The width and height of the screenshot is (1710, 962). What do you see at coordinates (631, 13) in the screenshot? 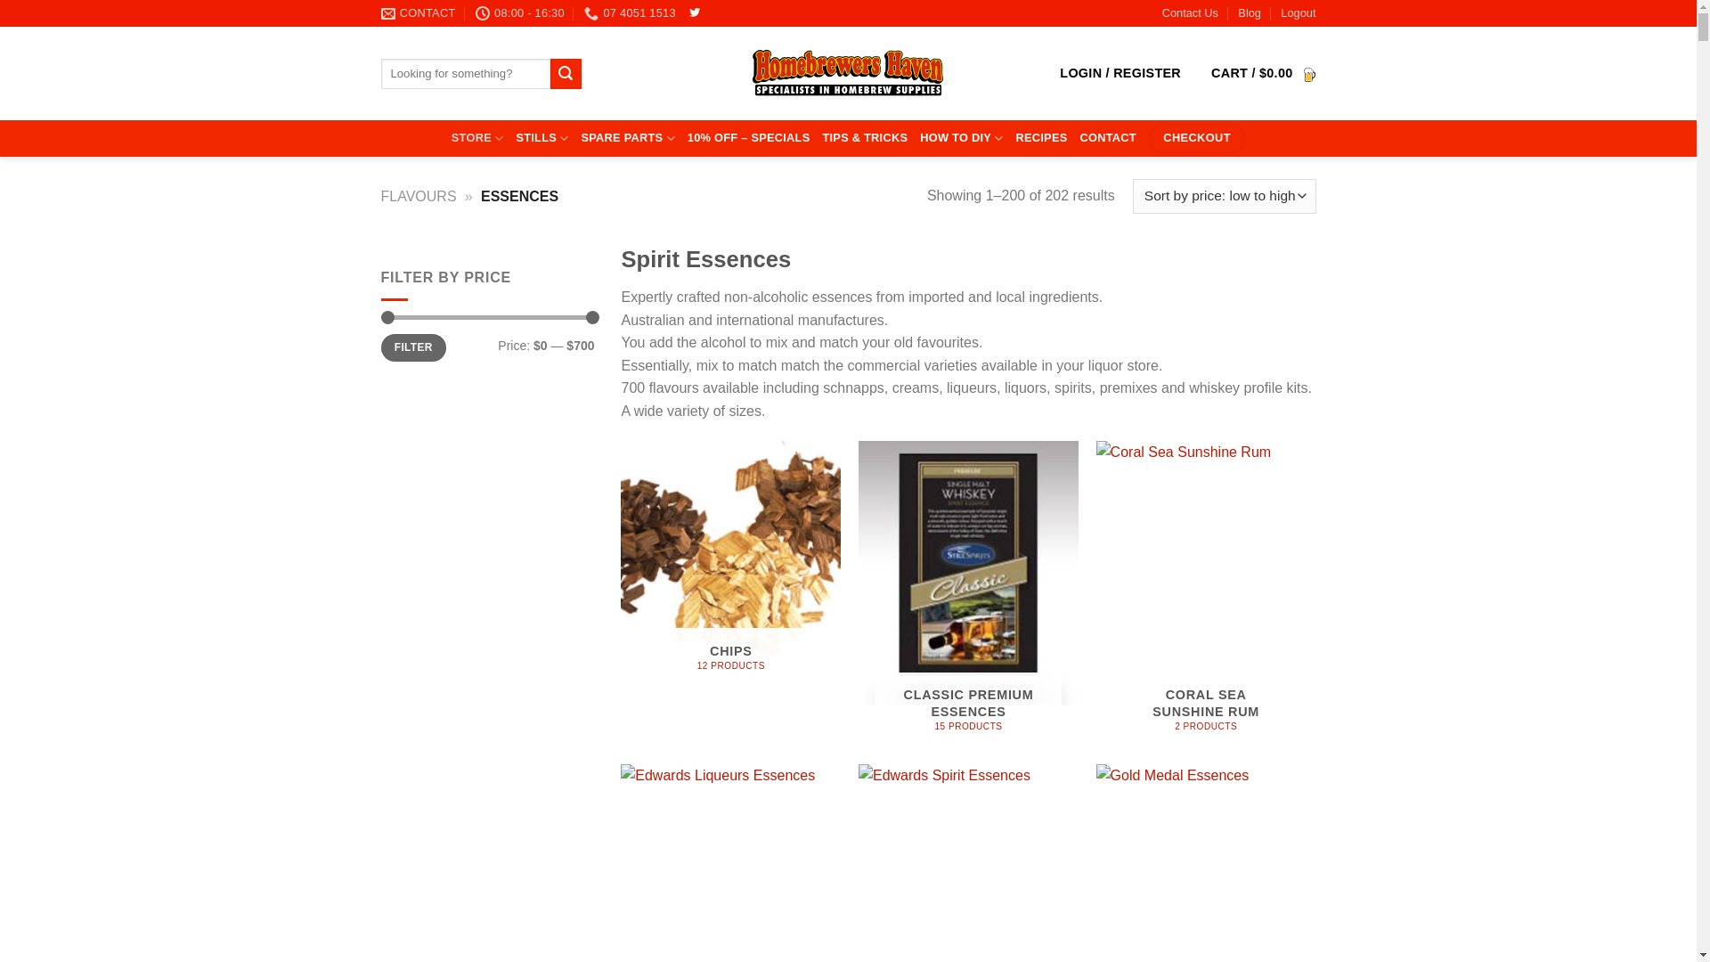
I see `07 4051 1513` at bounding box center [631, 13].